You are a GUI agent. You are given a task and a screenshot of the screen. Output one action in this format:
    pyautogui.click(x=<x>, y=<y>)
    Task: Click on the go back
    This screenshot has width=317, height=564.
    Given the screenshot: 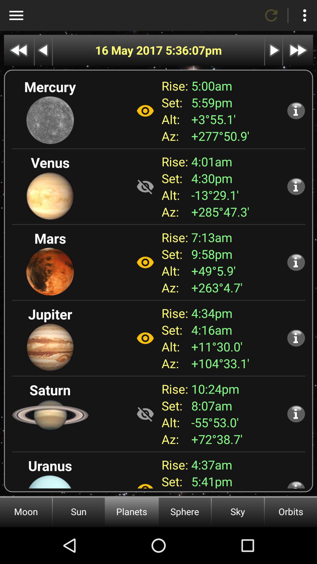 What is the action you would take?
    pyautogui.click(x=43, y=50)
    